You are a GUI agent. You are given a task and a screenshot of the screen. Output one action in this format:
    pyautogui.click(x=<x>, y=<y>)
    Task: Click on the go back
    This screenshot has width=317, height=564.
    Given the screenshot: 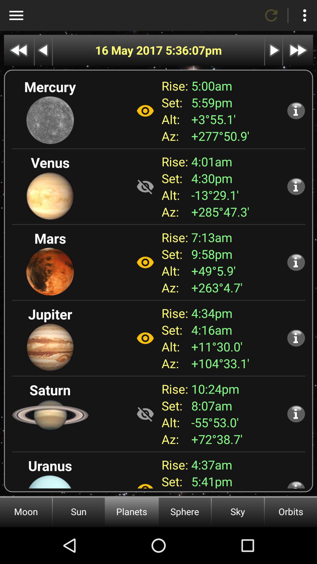 What is the action you would take?
    pyautogui.click(x=43, y=50)
    